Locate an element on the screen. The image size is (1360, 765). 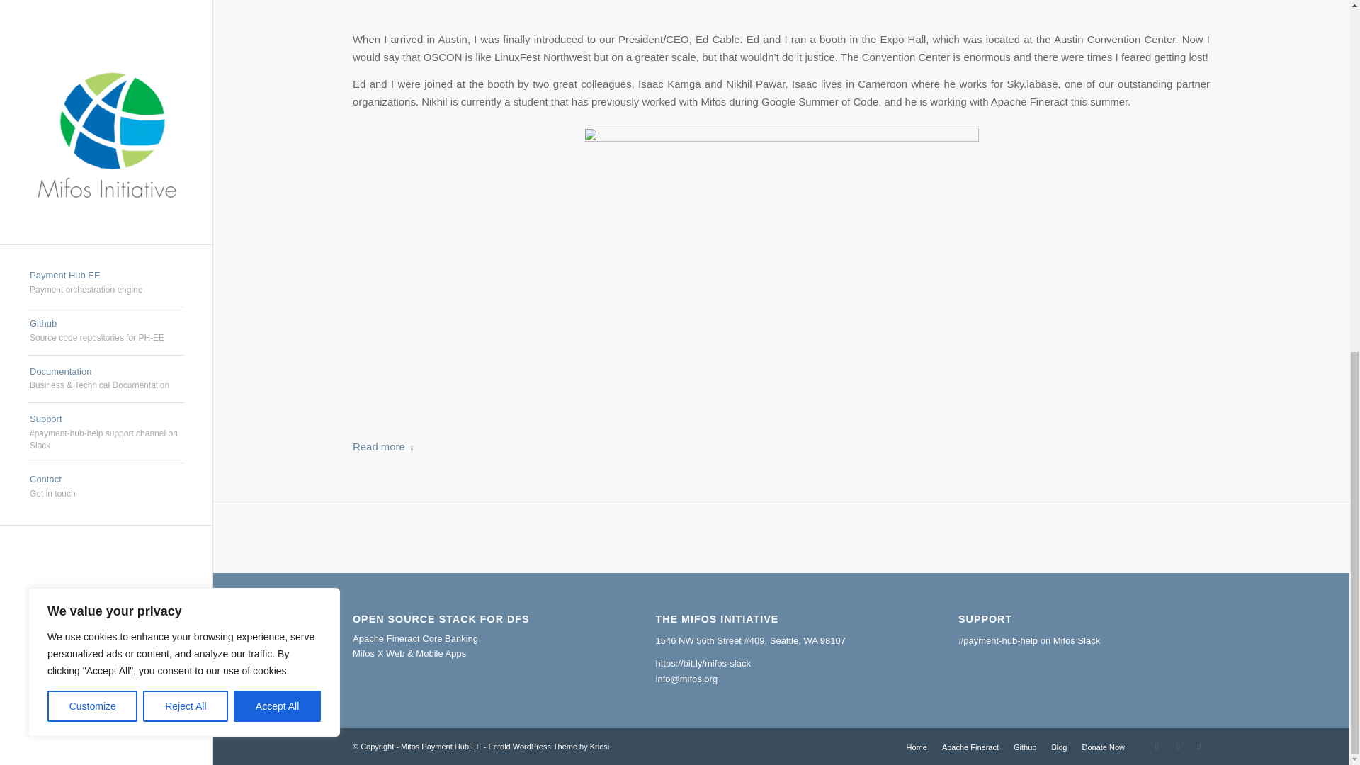
Mifos Payment Hub EE is located at coordinates (441, 746).